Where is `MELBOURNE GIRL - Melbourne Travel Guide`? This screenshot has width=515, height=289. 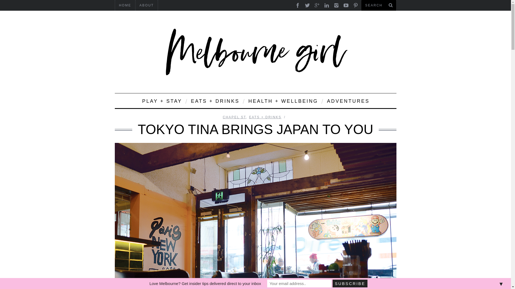 MELBOURNE GIRL - Melbourne Travel Guide is located at coordinates (255, 52).